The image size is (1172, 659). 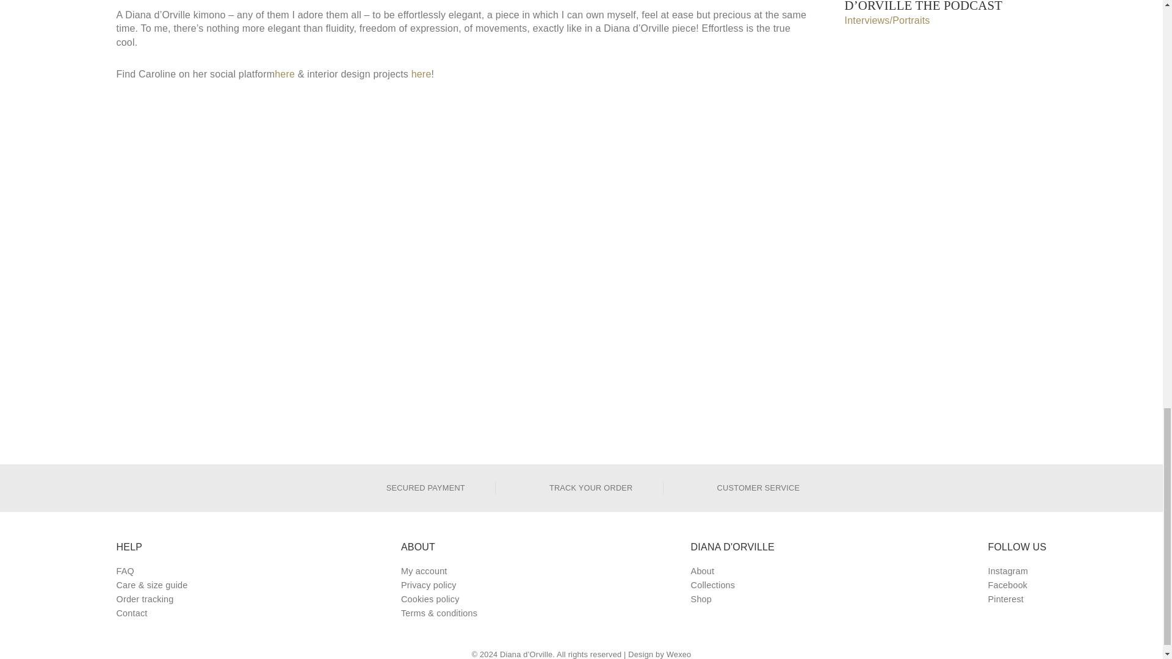 I want to click on Cookies policy, so click(x=438, y=599).